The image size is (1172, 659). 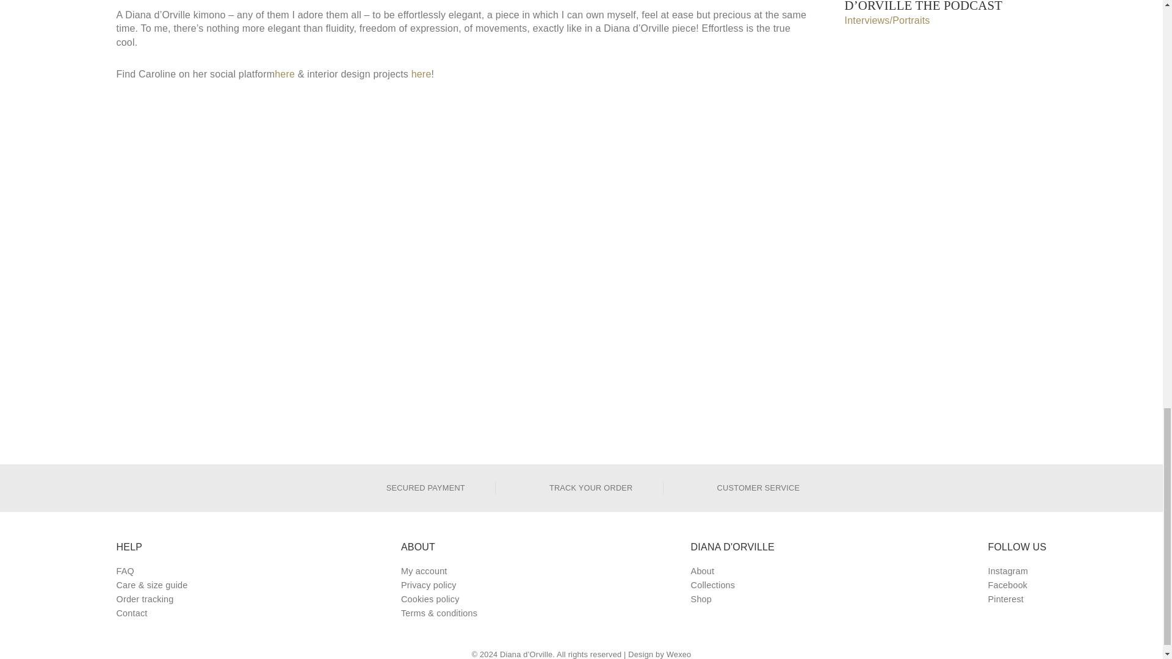 I want to click on Cookies policy, so click(x=438, y=599).